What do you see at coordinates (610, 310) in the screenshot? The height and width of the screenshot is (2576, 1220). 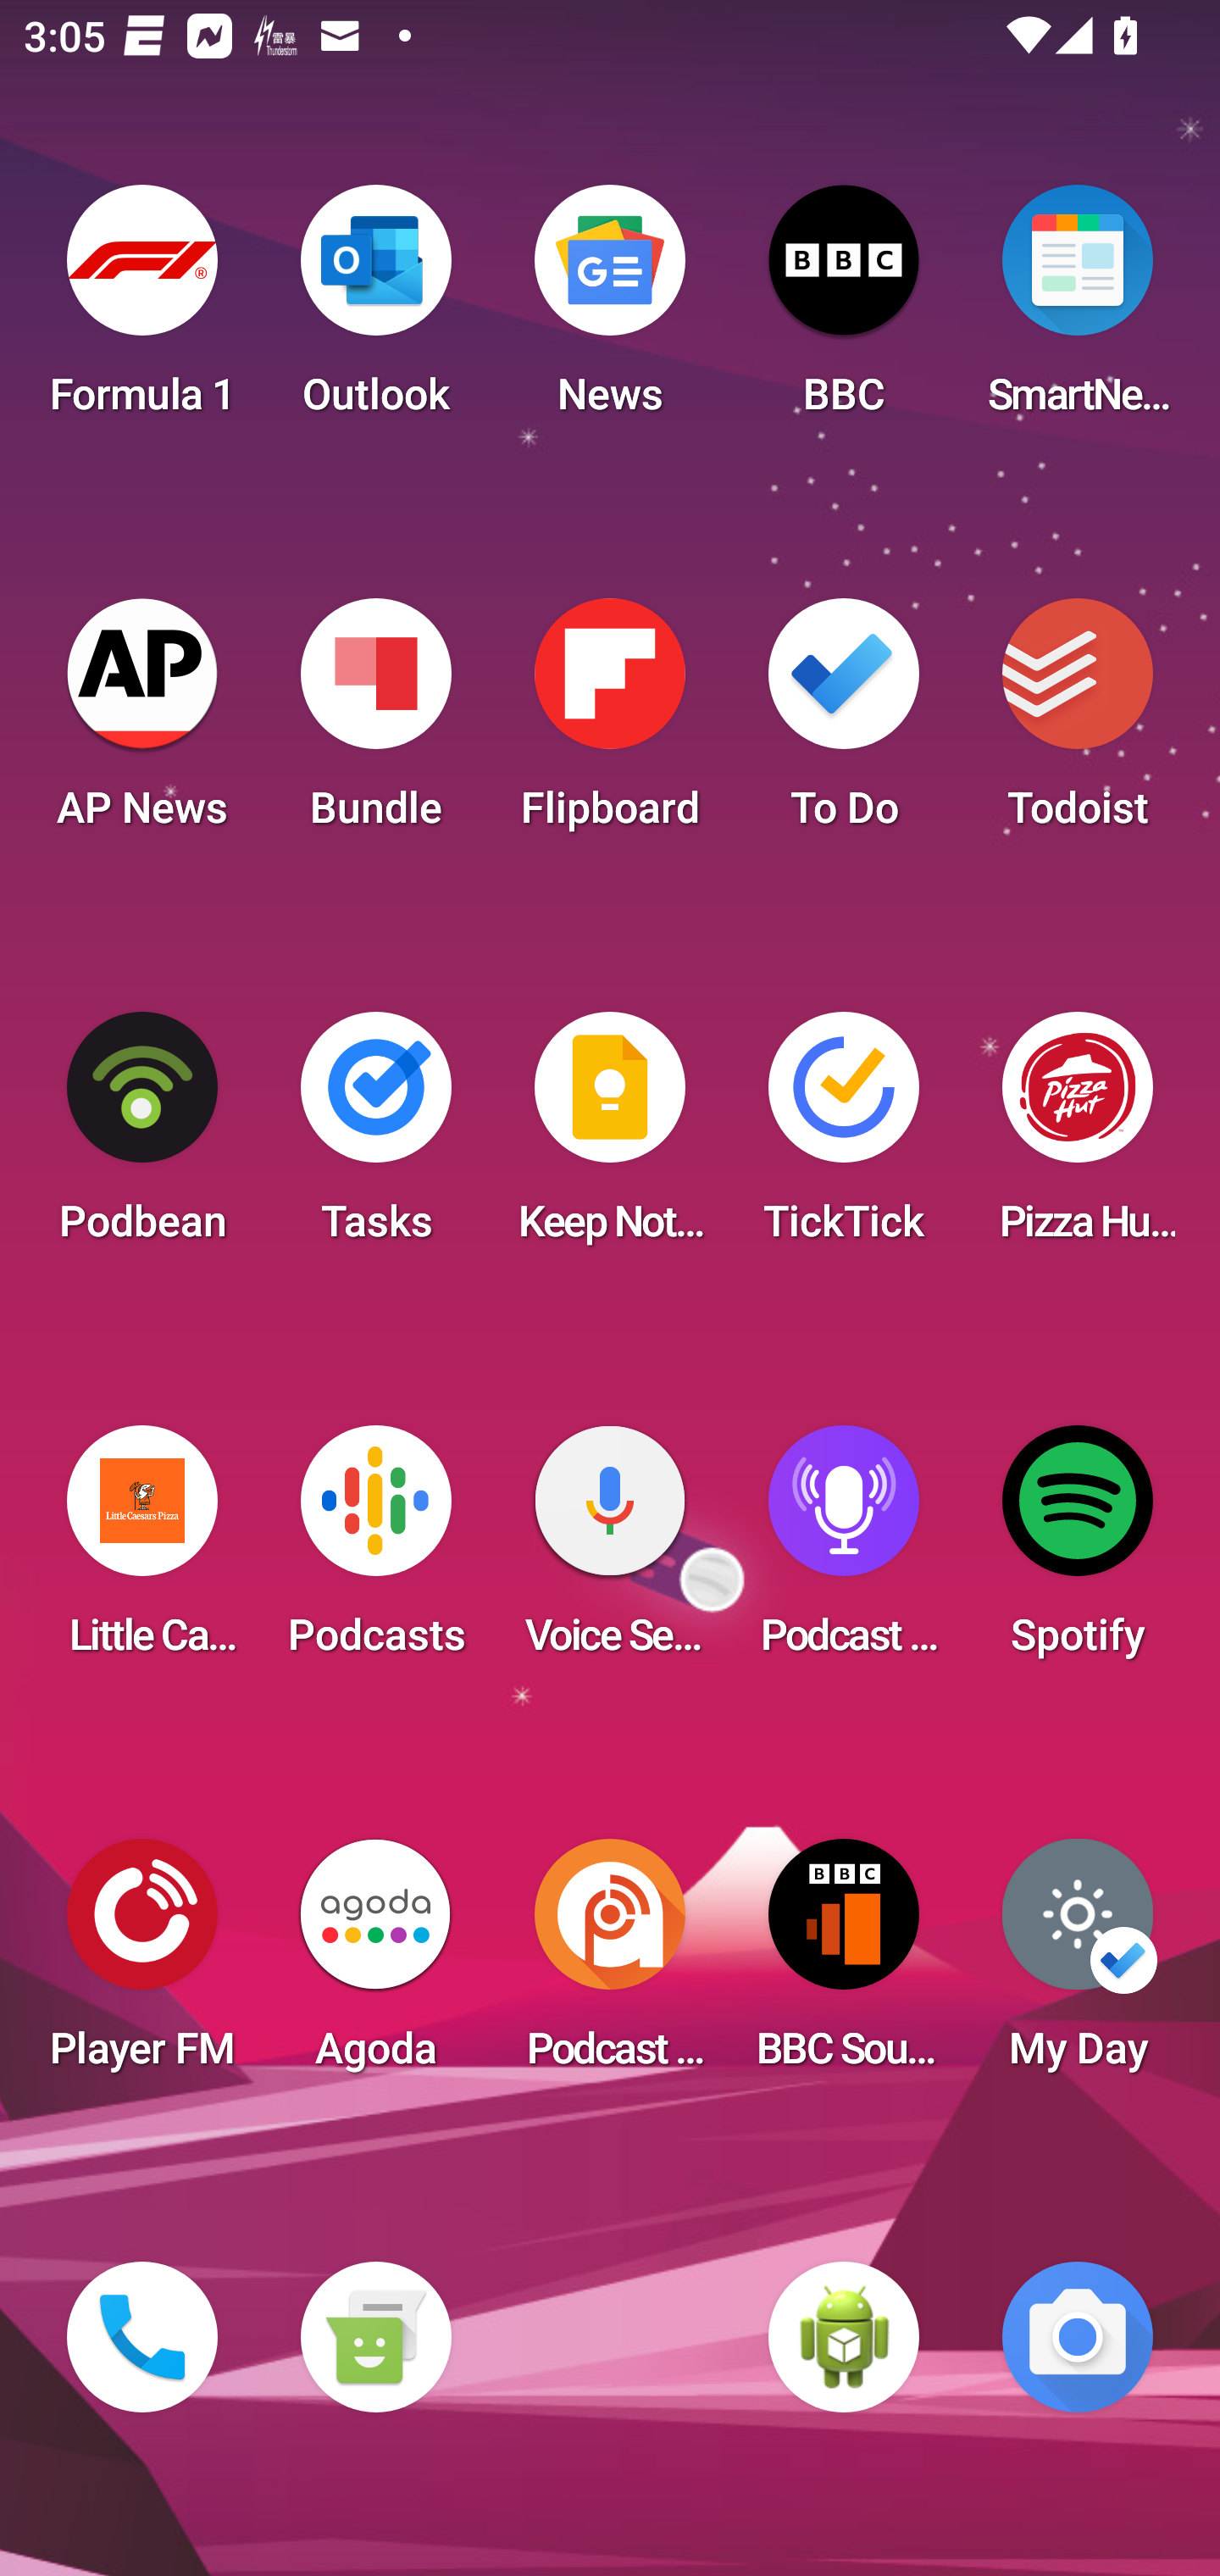 I see `News` at bounding box center [610, 310].